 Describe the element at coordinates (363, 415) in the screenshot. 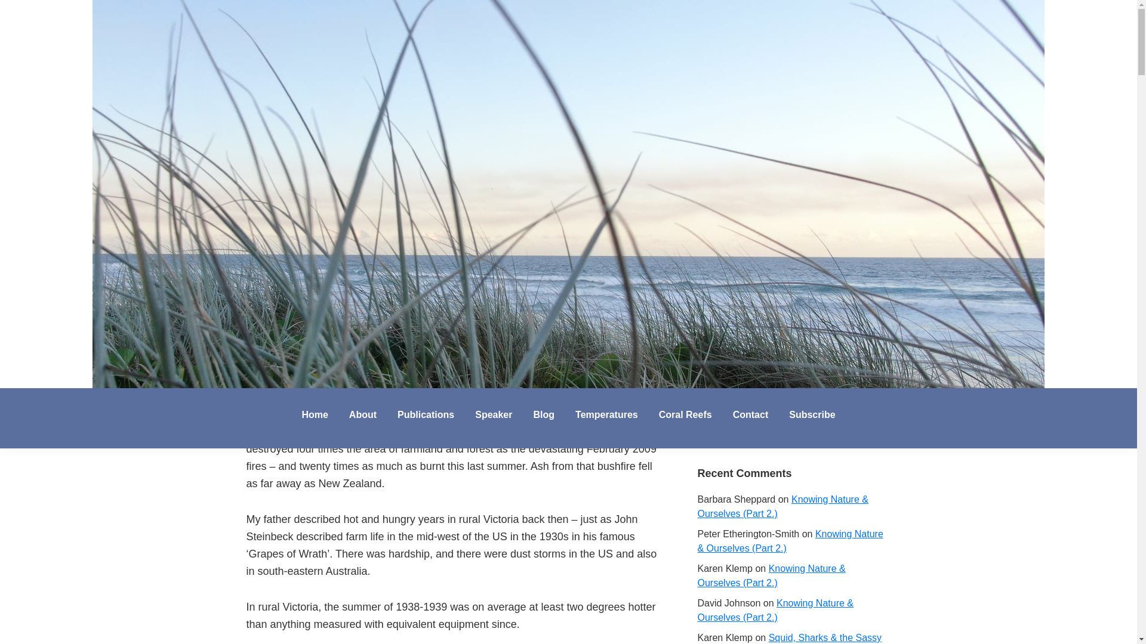

I see `About` at that location.